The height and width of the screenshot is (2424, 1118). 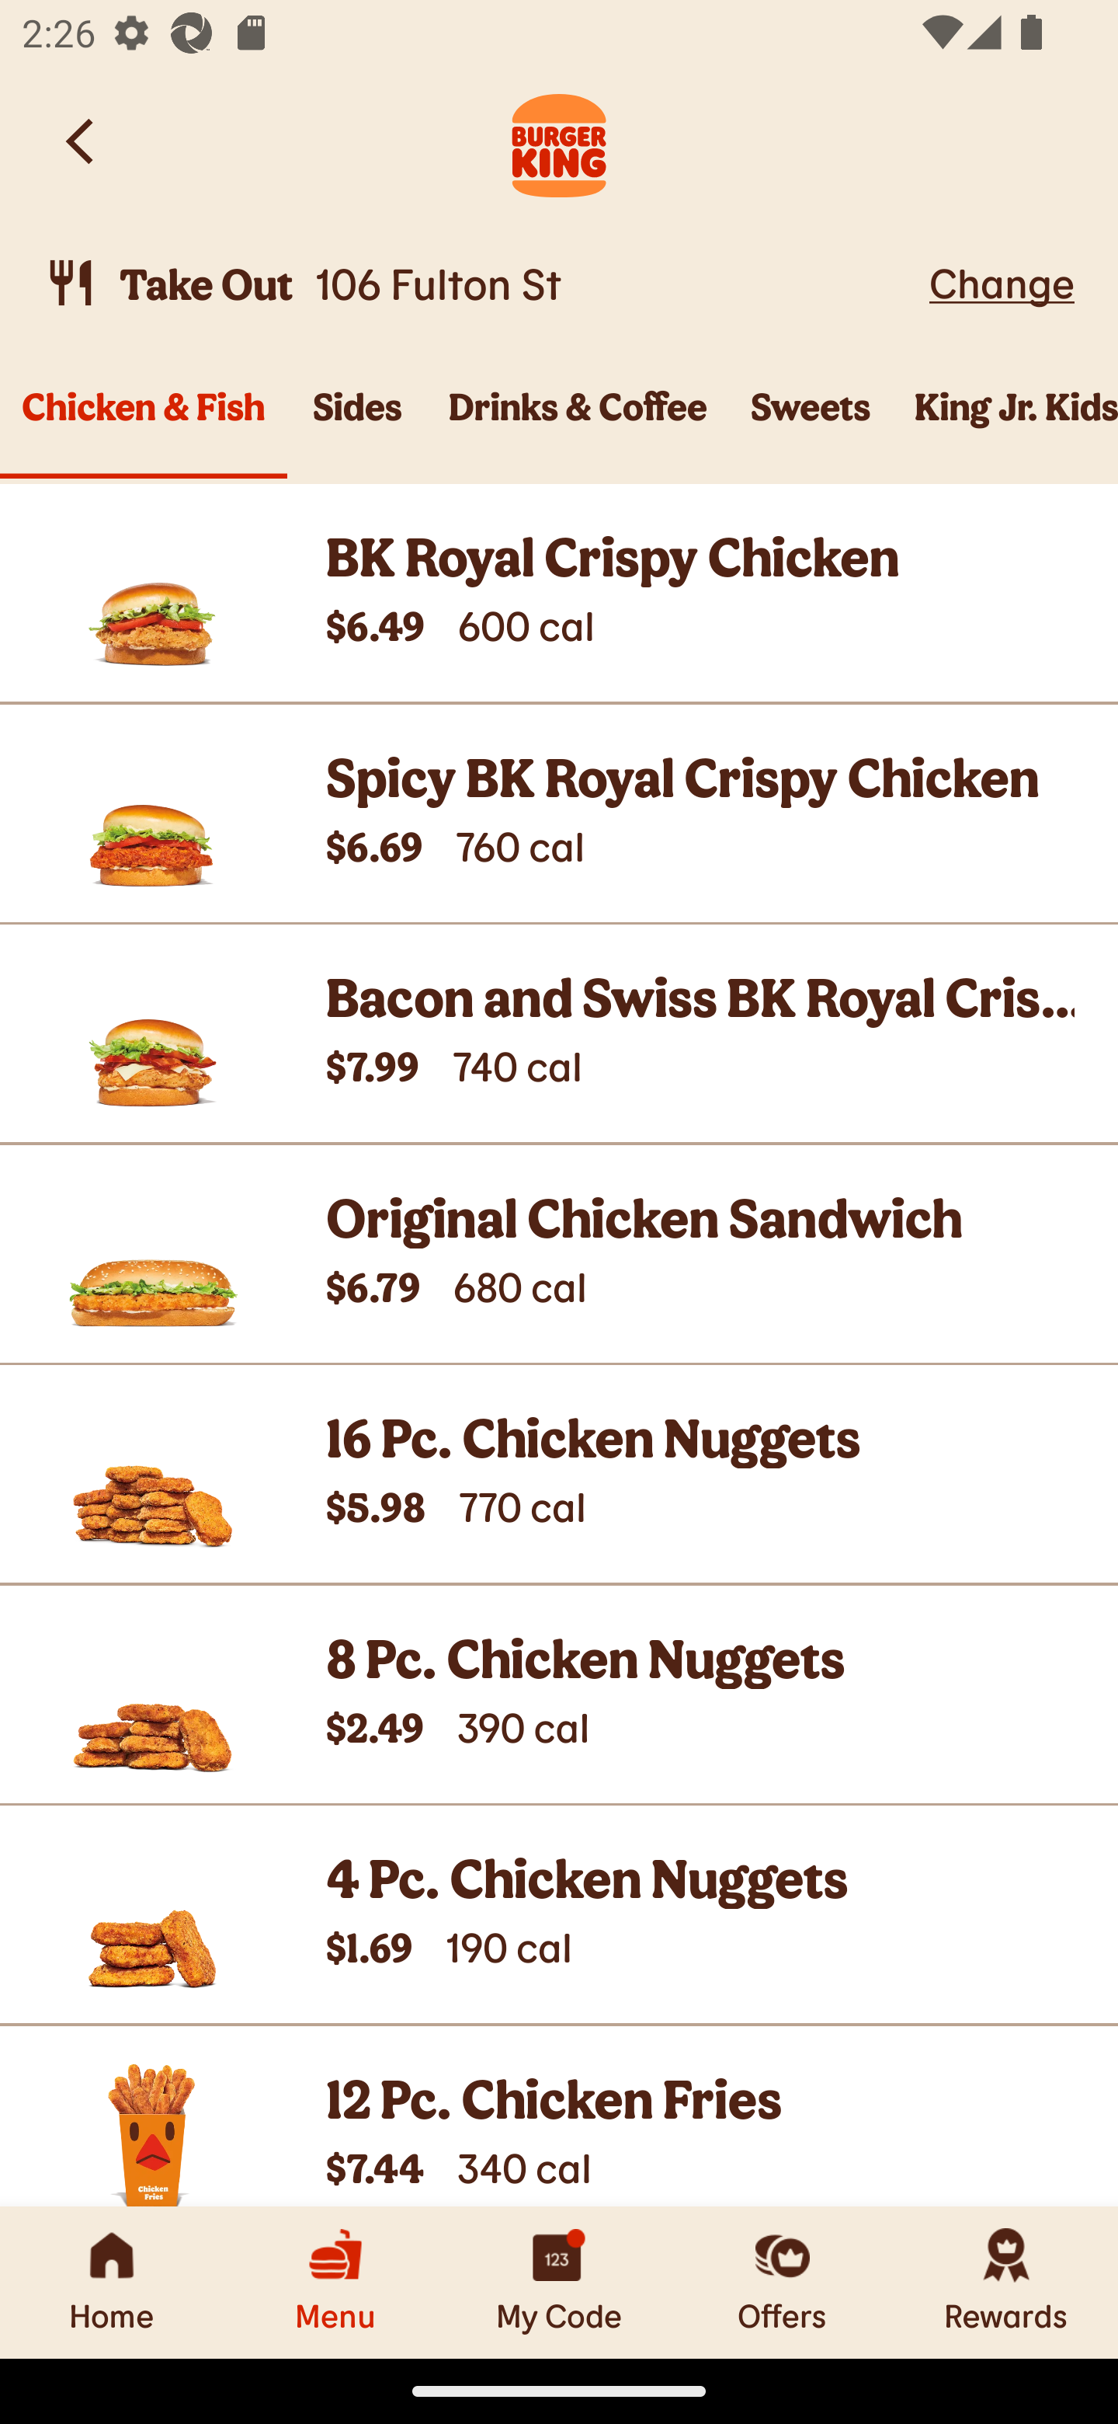 I want to click on Burger King Logo. Navigate to Home, so click(x=559, y=141).